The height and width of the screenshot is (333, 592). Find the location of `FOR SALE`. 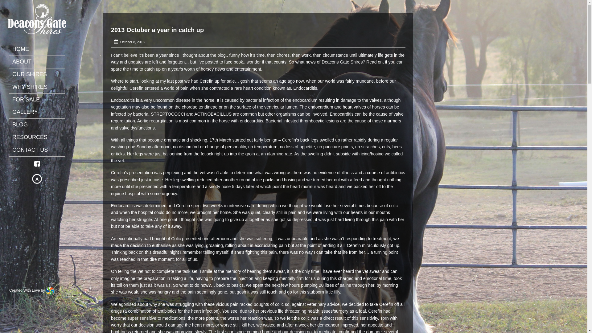

FOR SALE is located at coordinates (40, 100).